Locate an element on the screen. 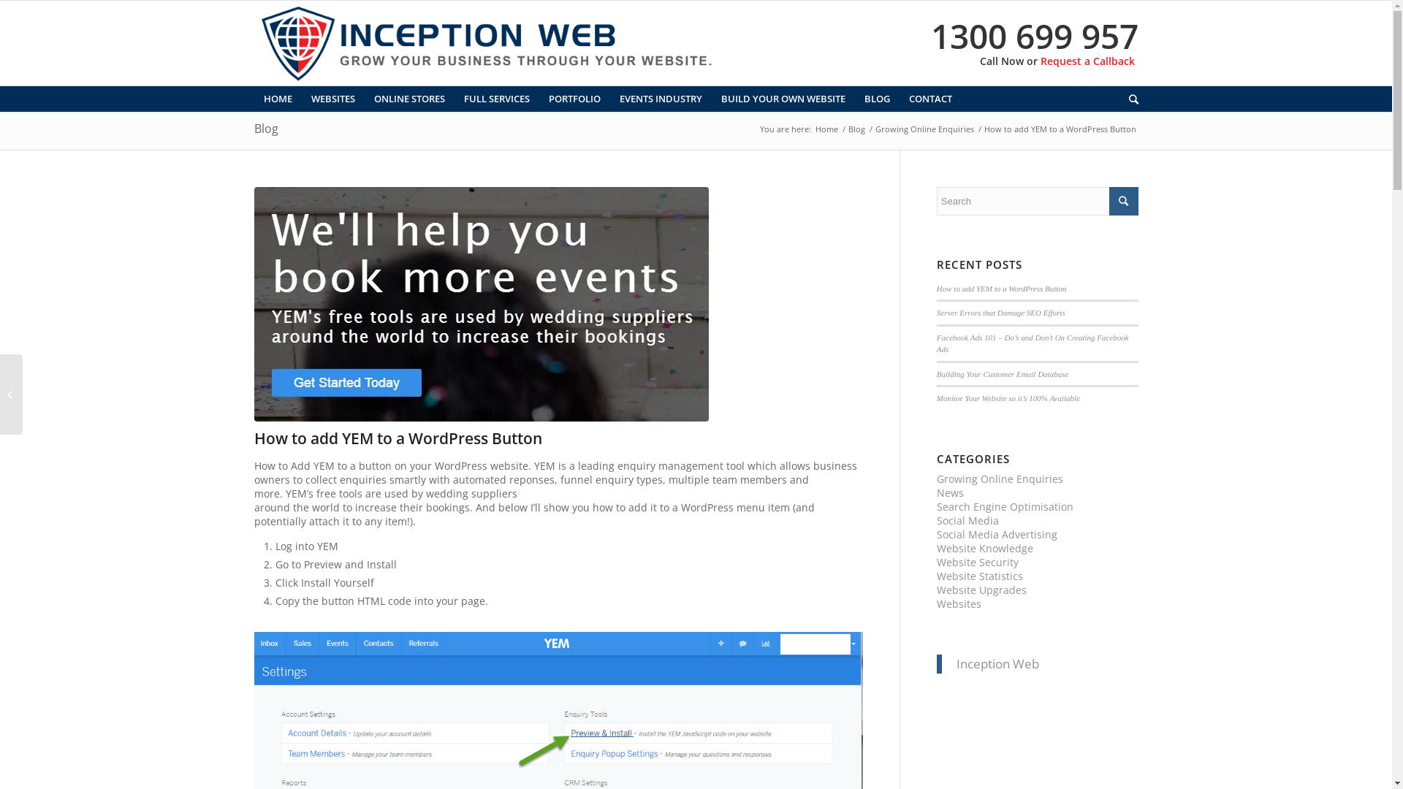  Social Media Advertising is located at coordinates (997, 535).